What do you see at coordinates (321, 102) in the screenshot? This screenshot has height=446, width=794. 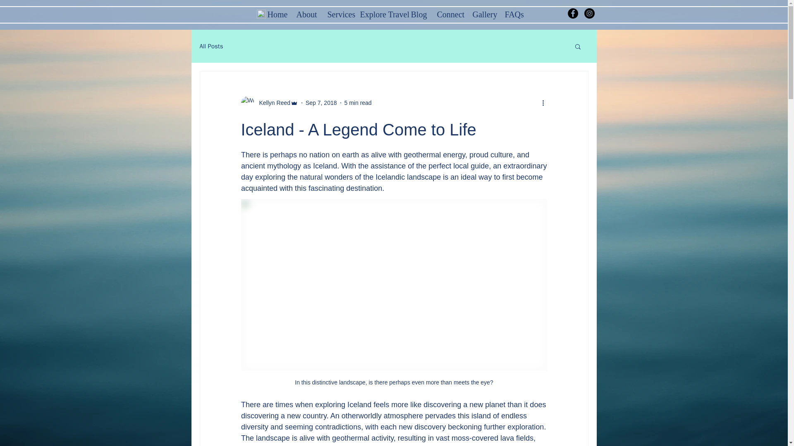 I see `Sep 7, 2018` at bounding box center [321, 102].